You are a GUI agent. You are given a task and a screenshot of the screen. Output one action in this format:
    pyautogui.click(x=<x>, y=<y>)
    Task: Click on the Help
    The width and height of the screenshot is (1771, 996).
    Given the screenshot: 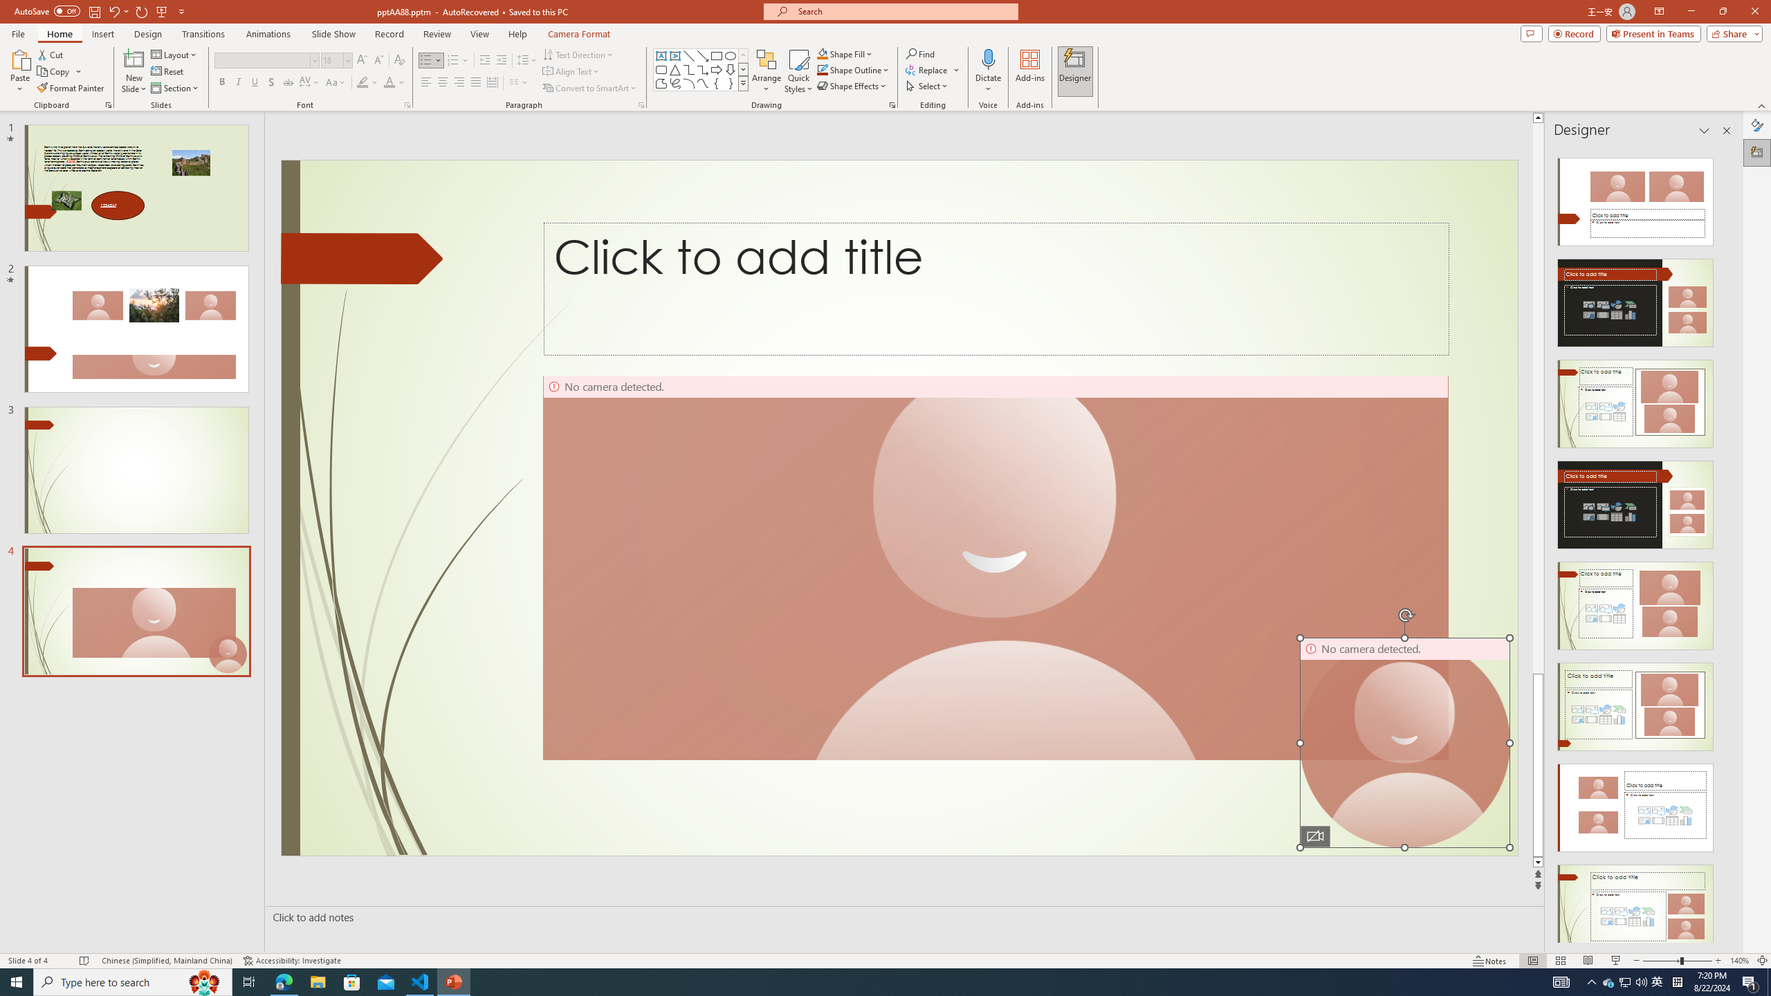 What is the action you would take?
    pyautogui.click(x=517, y=34)
    